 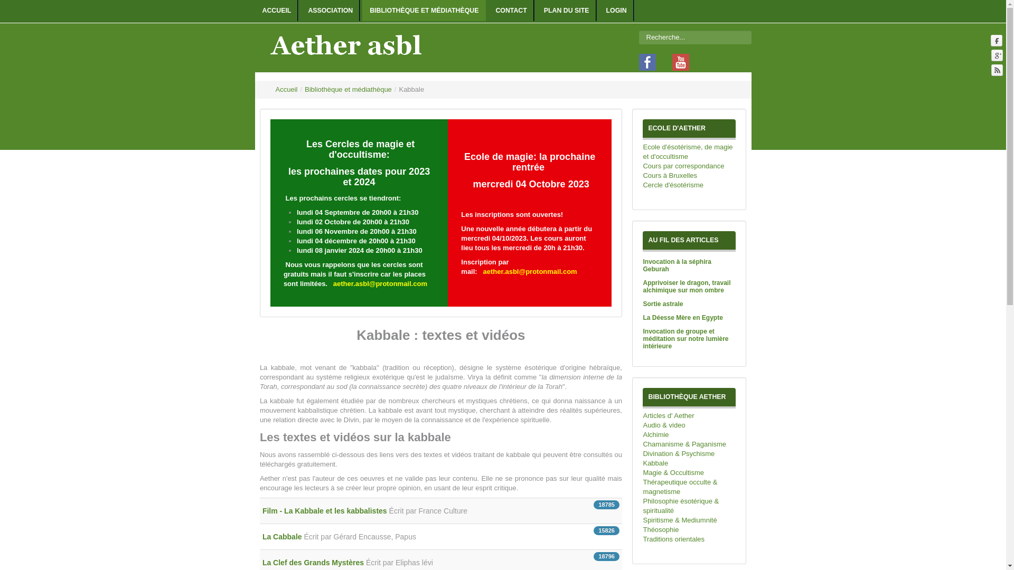 What do you see at coordinates (647, 61) in the screenshot?
I see `Facebook` at bounding box center [647, 61].